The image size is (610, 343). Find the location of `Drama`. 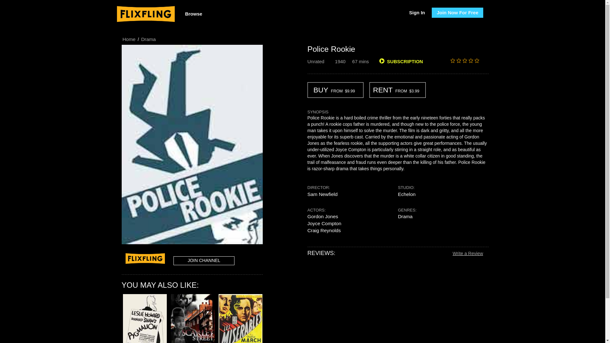

Drama is located at coordinates (405, 217).